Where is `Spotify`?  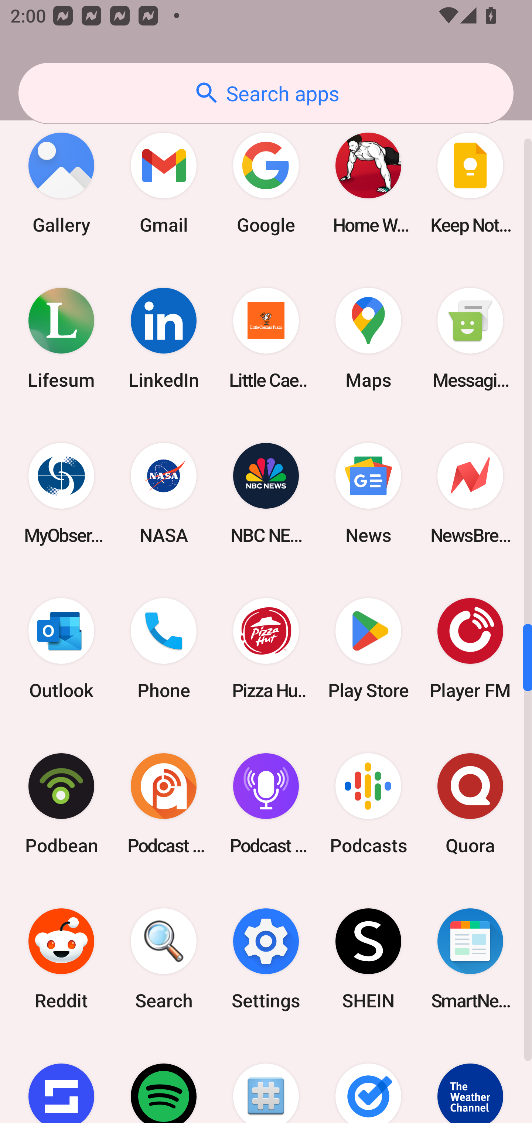
Spotify is located at coordinates (164, 1079).